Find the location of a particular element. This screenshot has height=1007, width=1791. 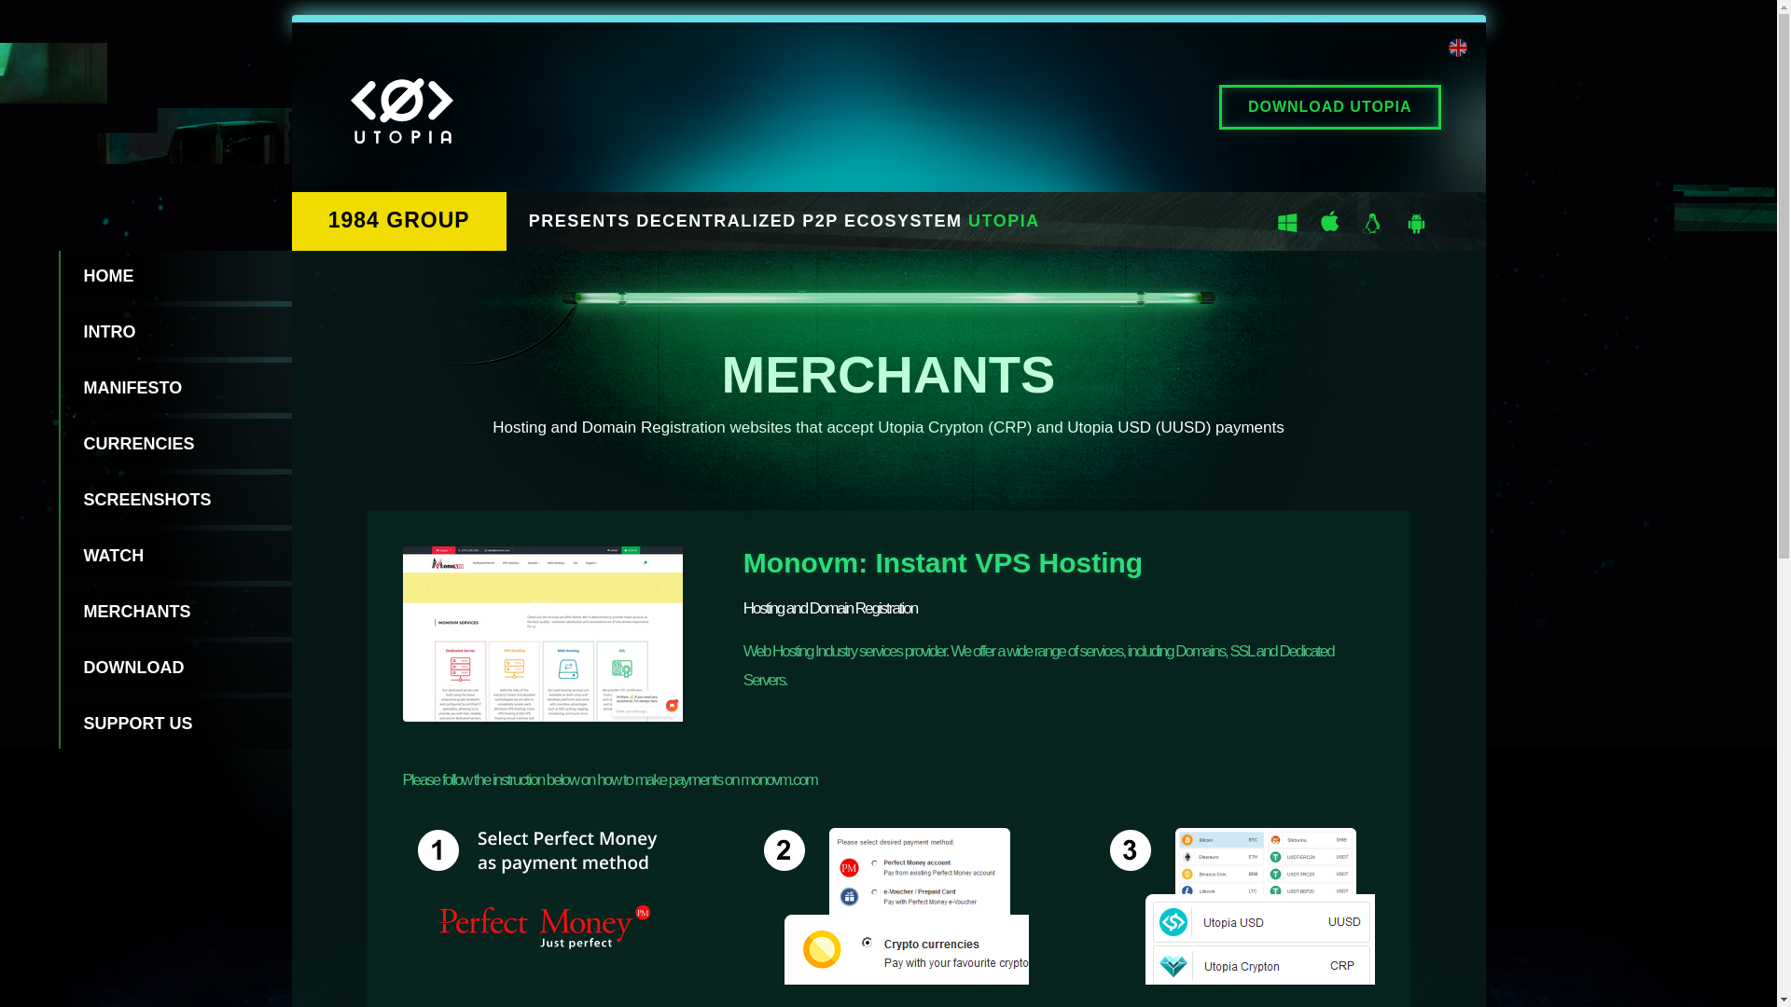

MERCHANTS is located at coordinates (174, 611).